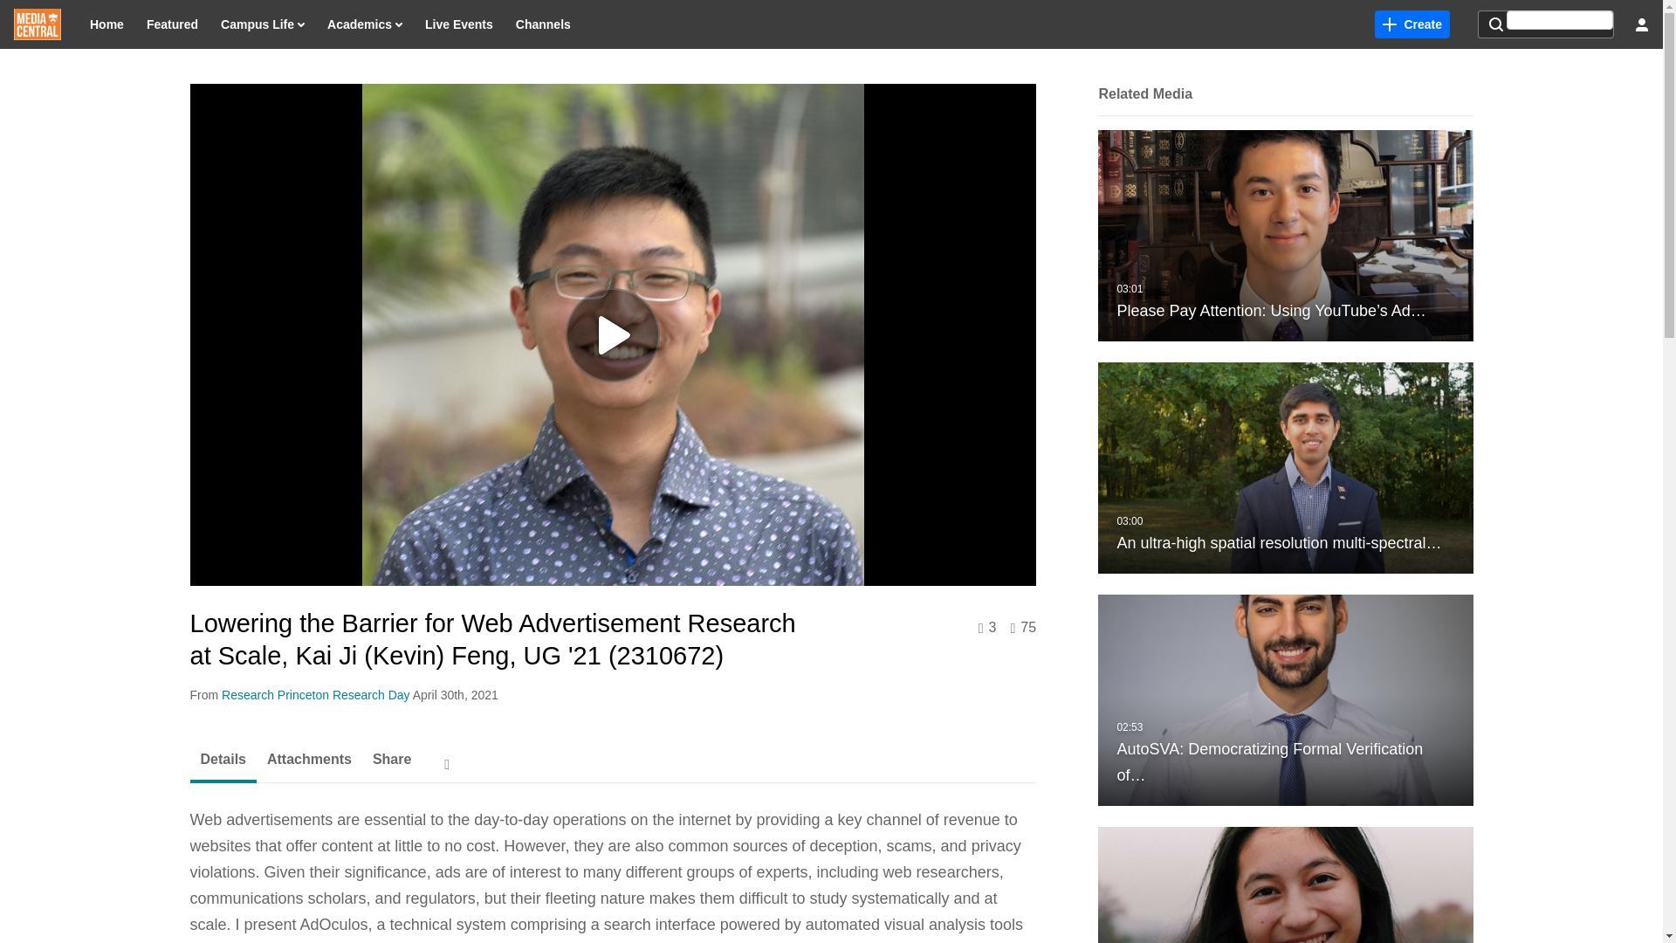 The width and height of the screenshot is (1676, 943). Describe the element at coordinates (1412, 24) in the screenshot. I see `Create` at that location.